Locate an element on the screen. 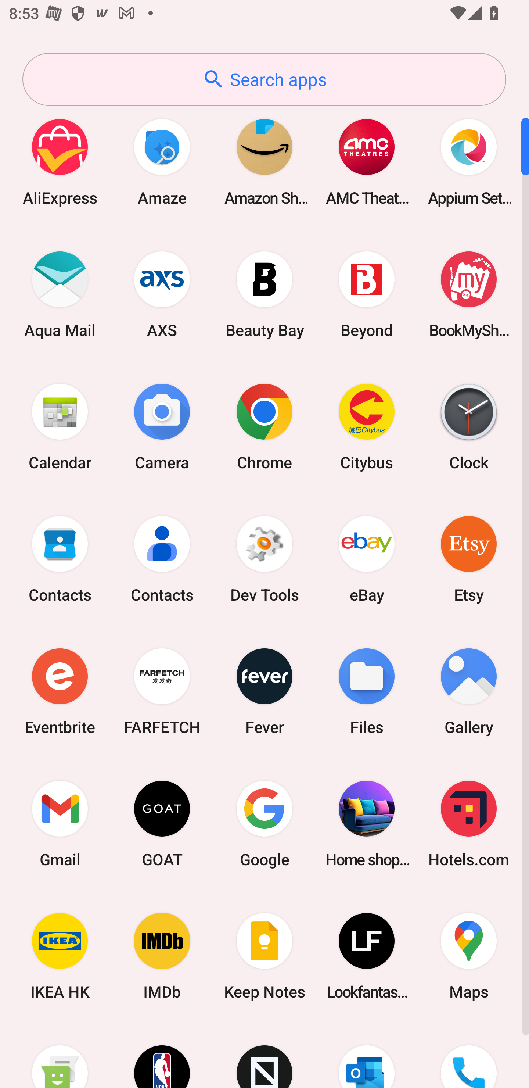 The image size is (529, 1088). Amaze is located at coordinates (162, 162).